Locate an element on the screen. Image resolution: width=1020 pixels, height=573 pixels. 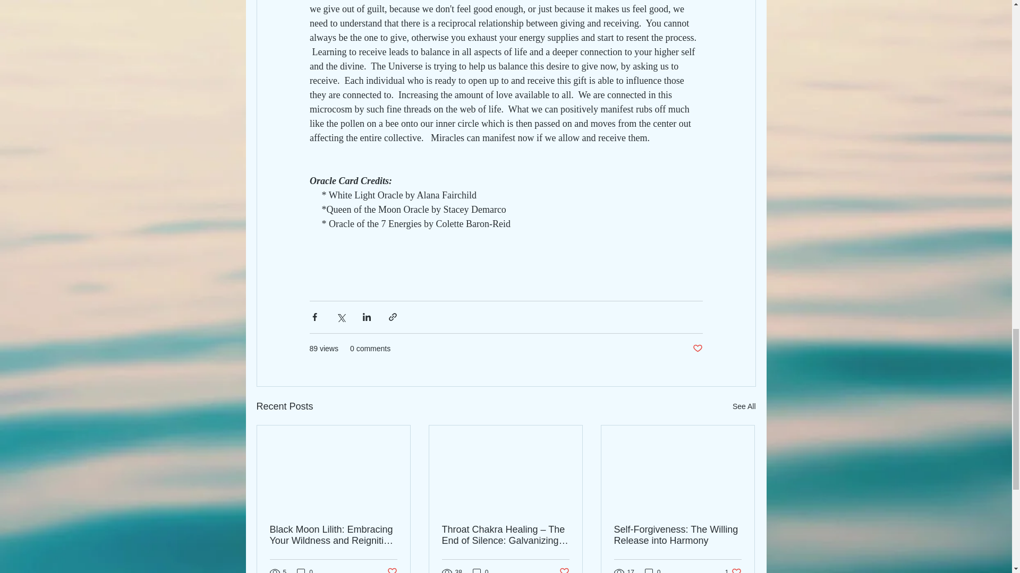
Post not marked as liked is located at coordinates (652, 570).